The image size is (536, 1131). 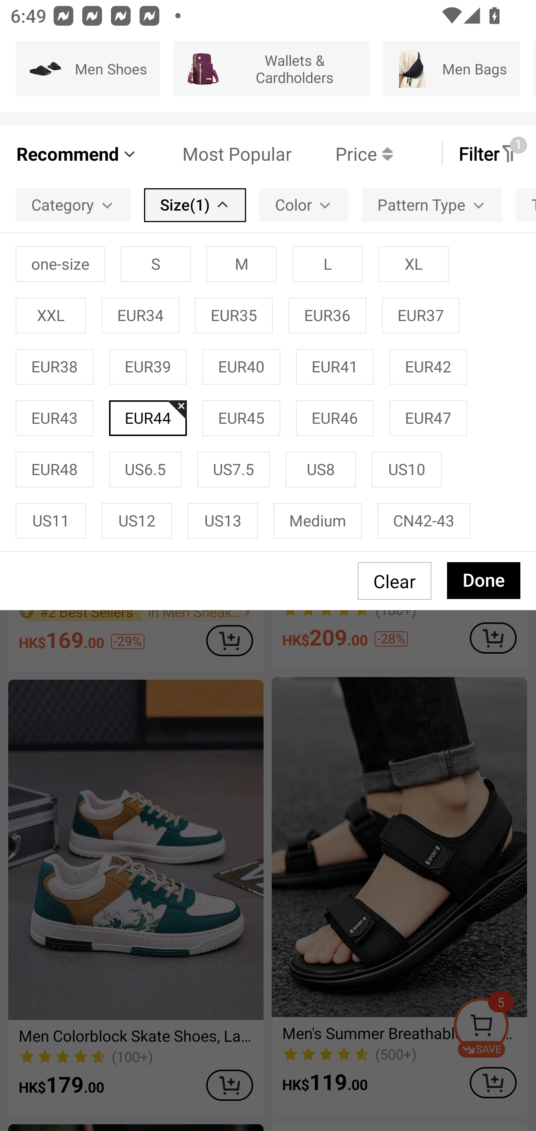 What do you see at coordinates (342, 154) in the screenshot?
I see `Price` at bounding box center [342, 154].